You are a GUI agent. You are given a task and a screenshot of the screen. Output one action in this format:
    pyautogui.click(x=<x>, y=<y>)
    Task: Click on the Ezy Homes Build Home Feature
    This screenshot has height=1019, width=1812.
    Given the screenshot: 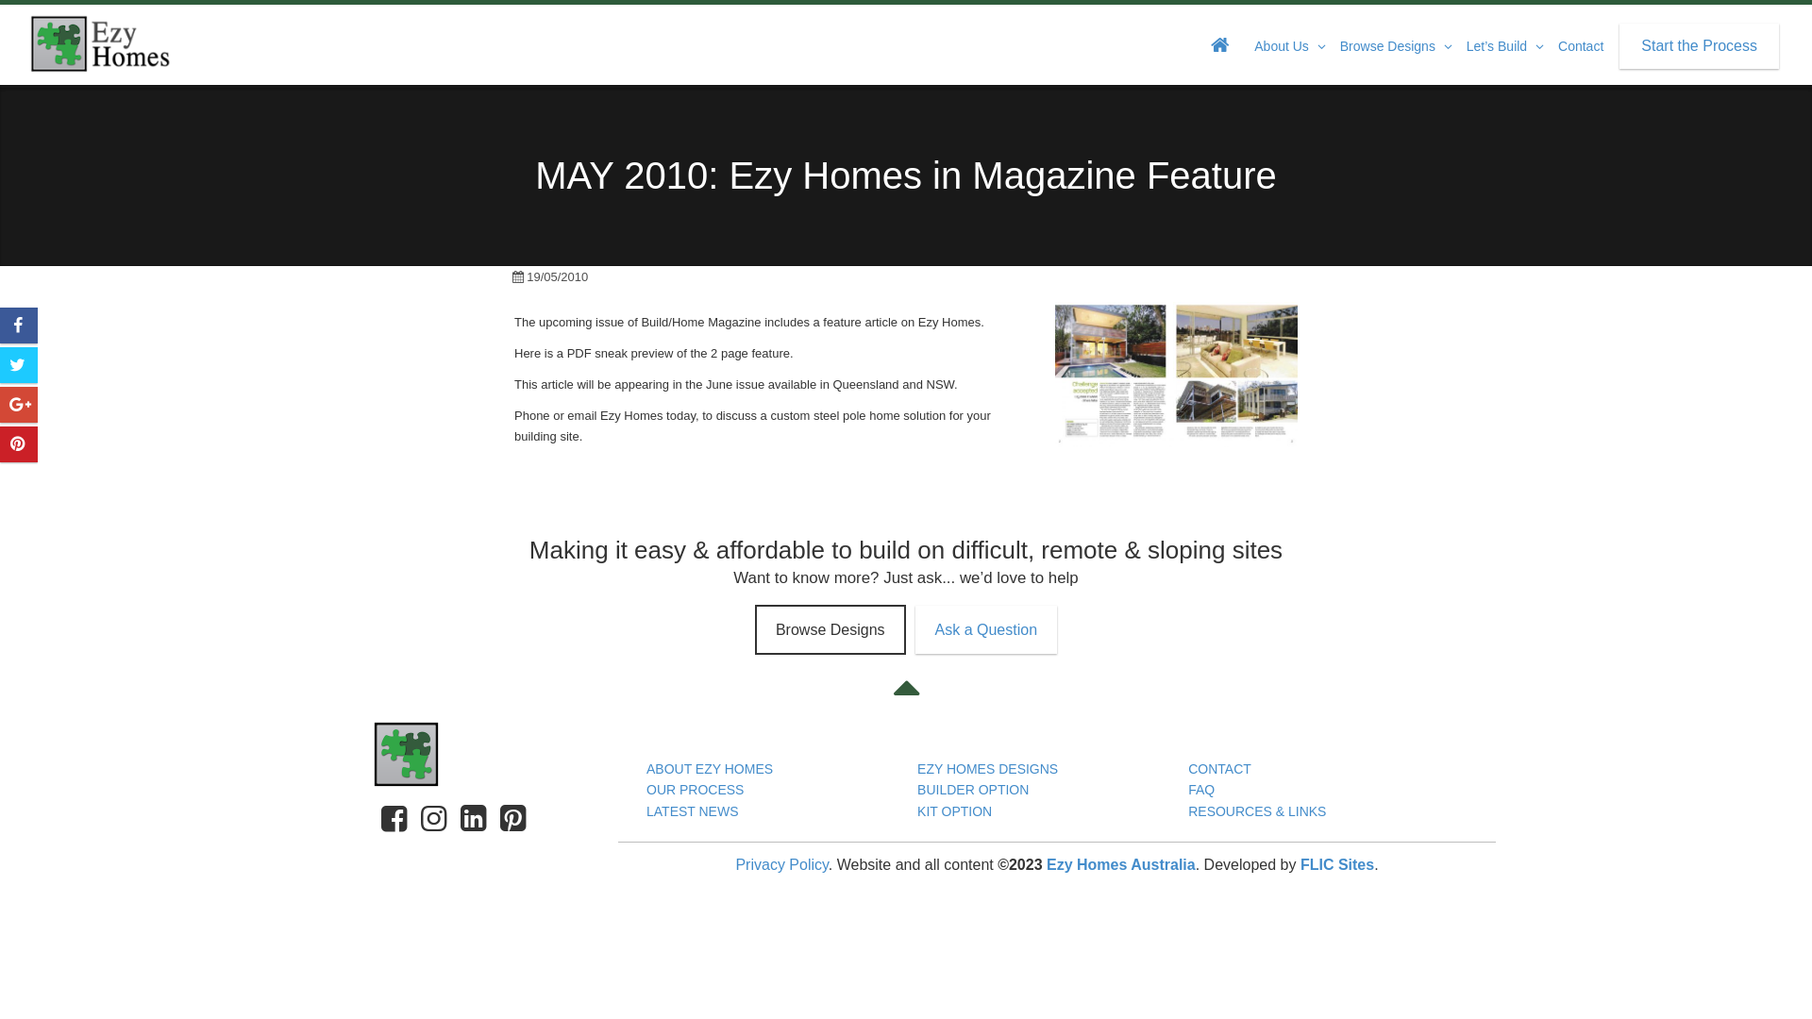 What is the action you would take?
    pyautogui.click(x=1176, y=375)
    